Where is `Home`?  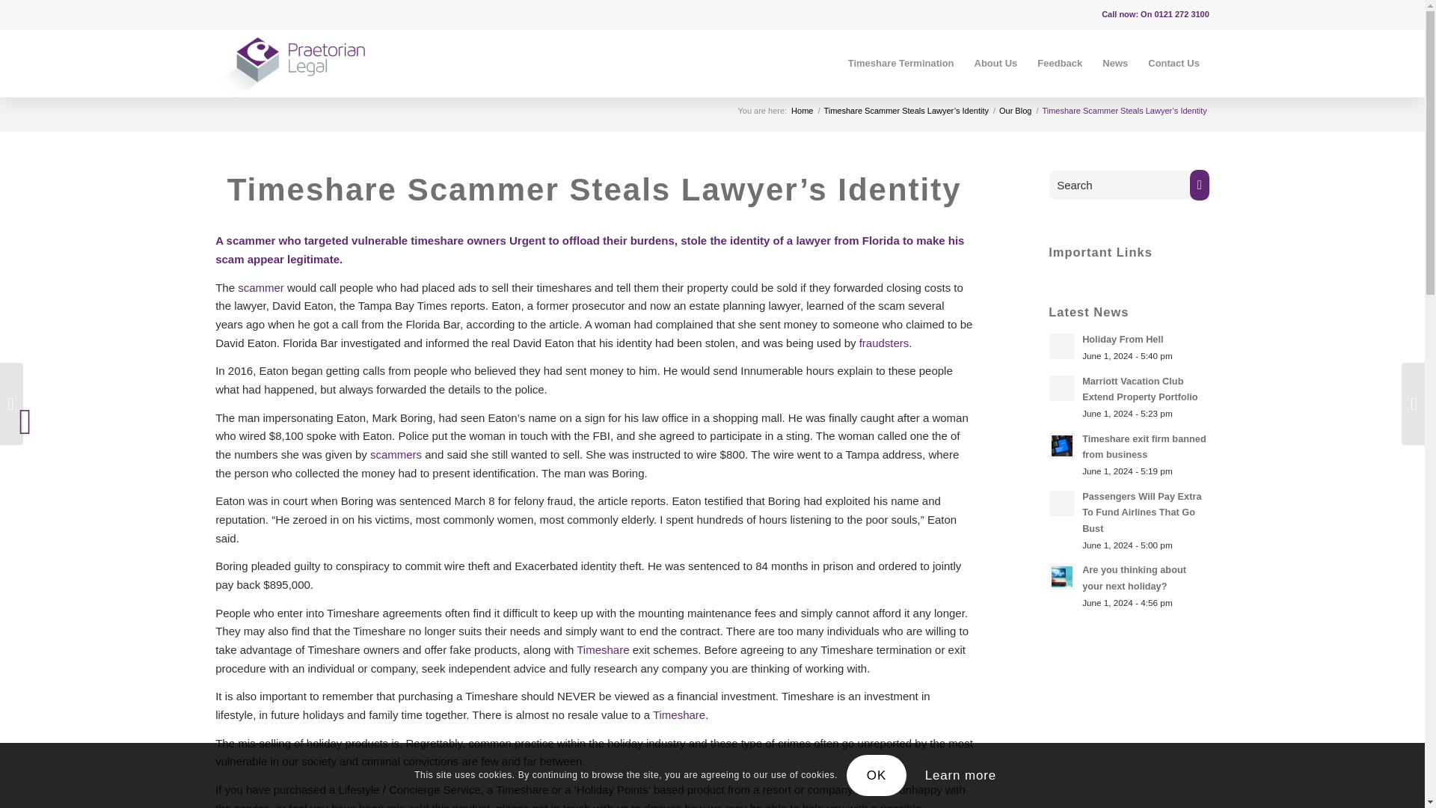
Home is located at coordinates (802, 111).